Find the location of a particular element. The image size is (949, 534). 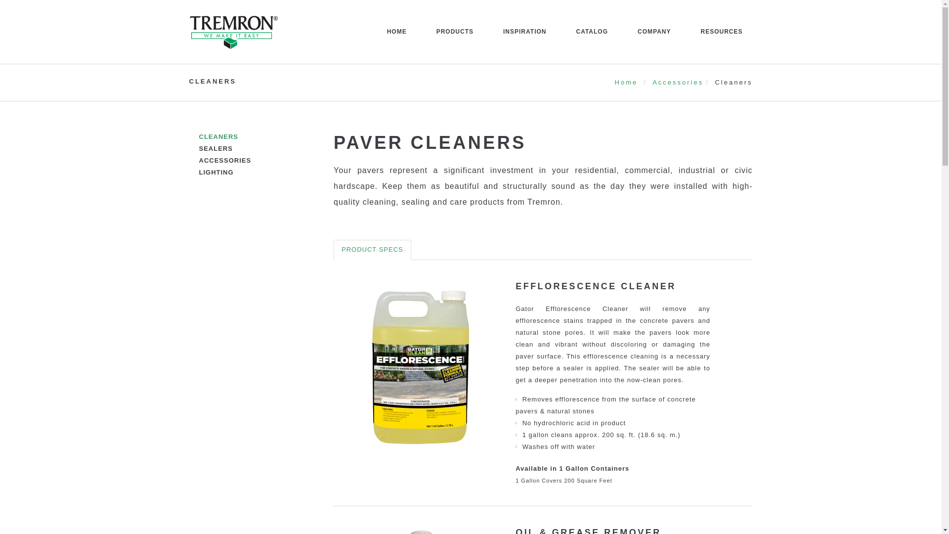

Tremron Hardscapes is located at coordinates (229, 32).